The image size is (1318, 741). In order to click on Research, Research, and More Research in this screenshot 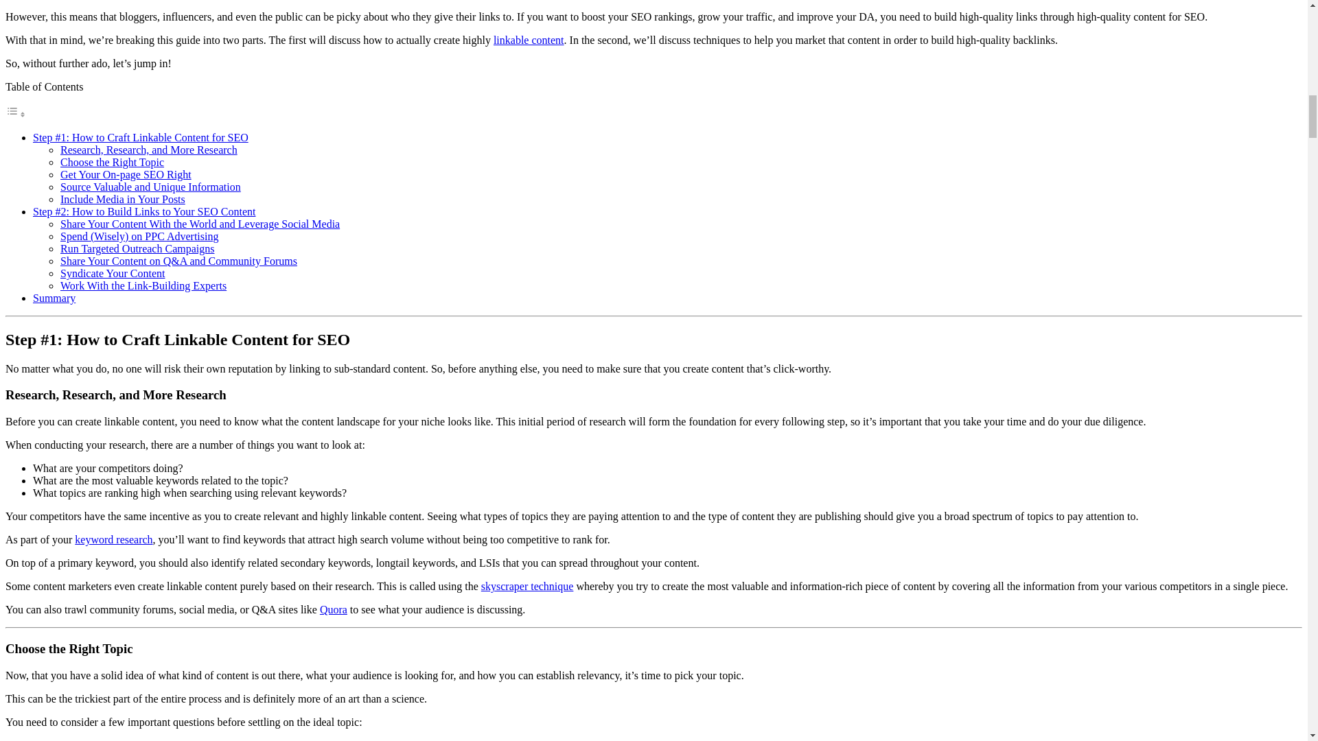, I will do `click(148, 150)`.